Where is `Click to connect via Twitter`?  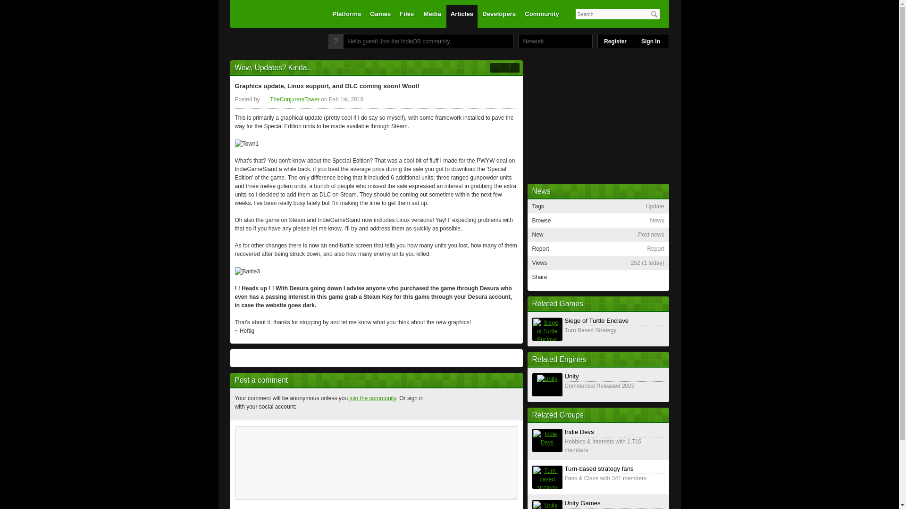 Click to connect via Twitter is located at coordinates (463, 404).